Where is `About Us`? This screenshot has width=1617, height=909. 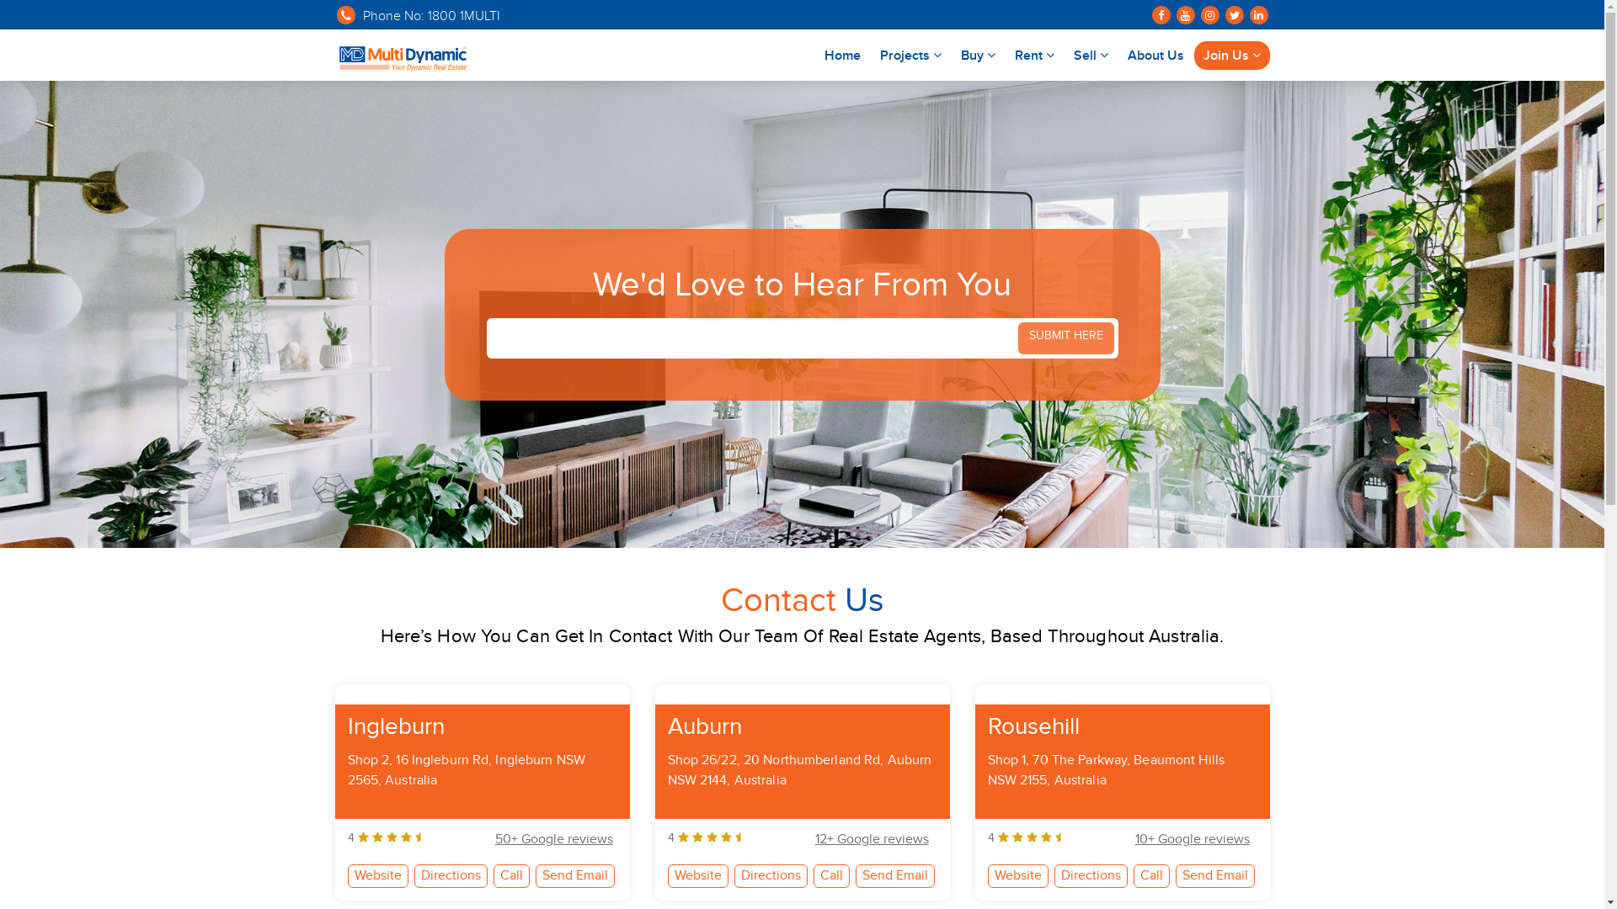
About Us is located at coordinates (1155, 55).